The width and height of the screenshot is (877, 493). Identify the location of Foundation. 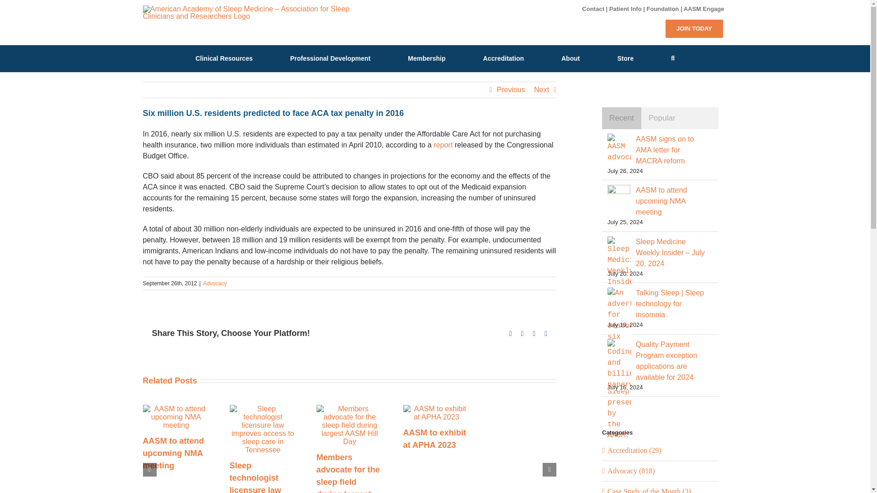
(663, 9).